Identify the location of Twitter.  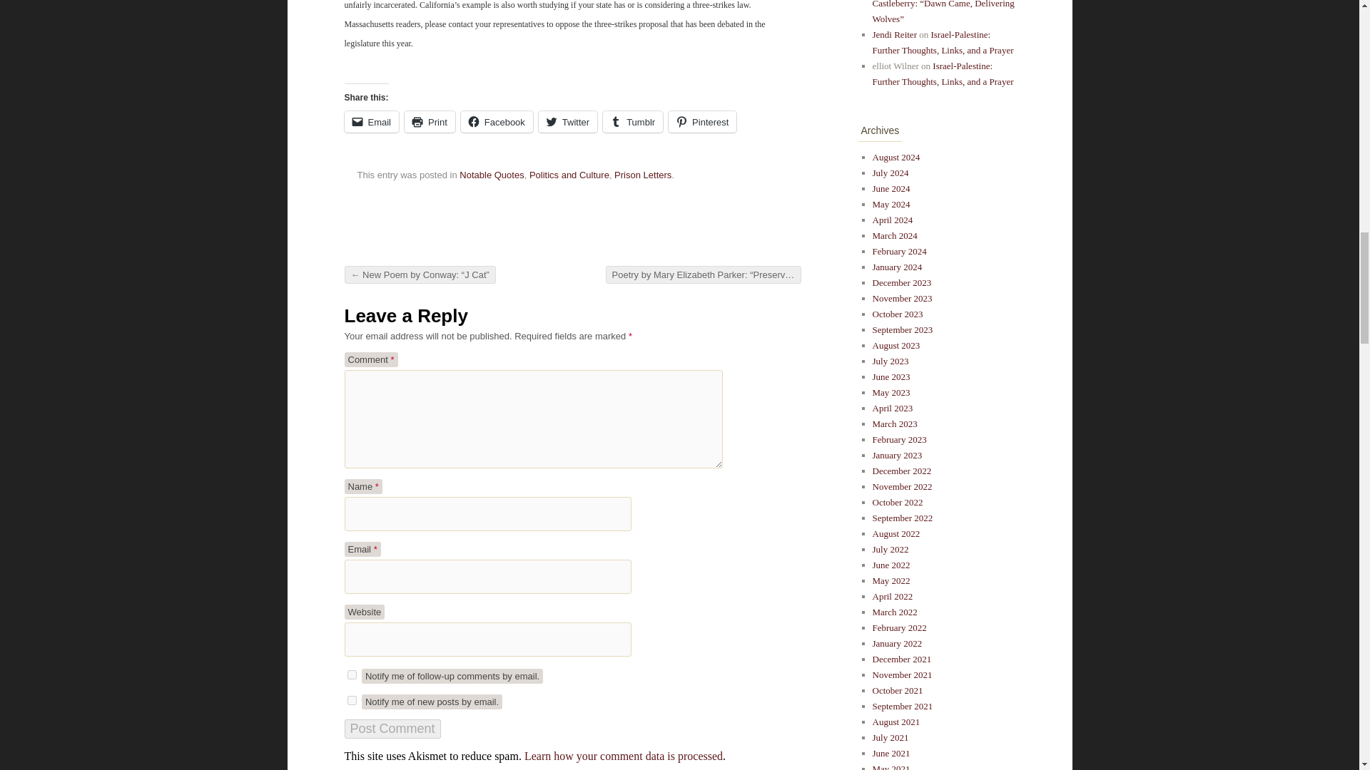
(568, 121).